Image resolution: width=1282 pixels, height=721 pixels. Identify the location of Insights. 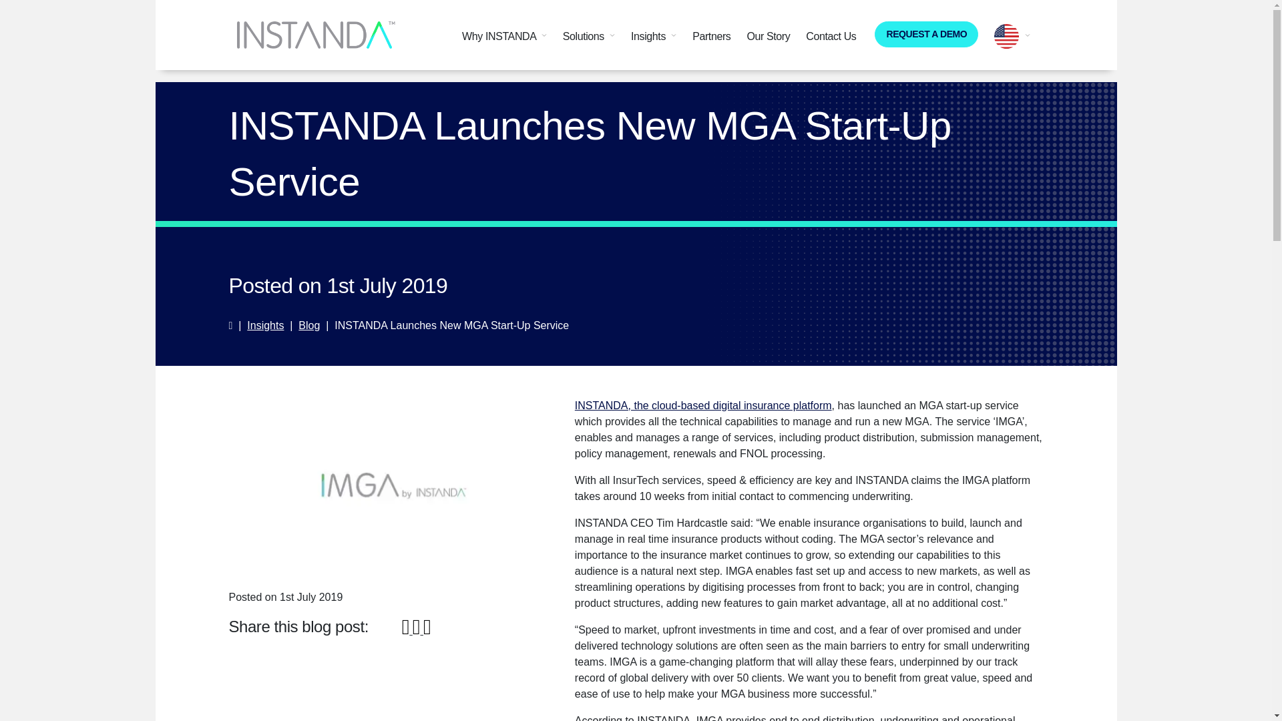
(653, 36).